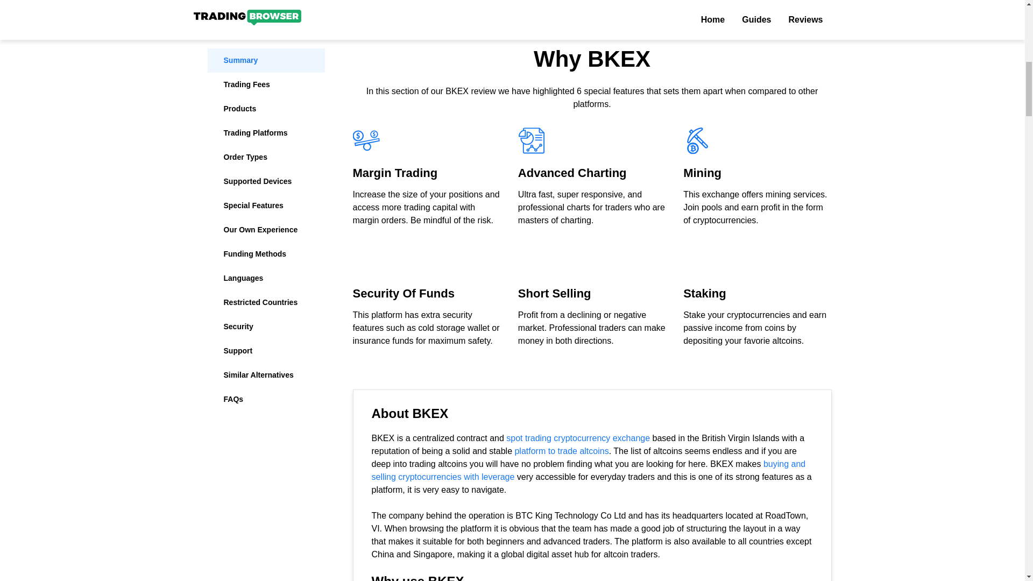 This screenshot has width=1033, height=581. I want to click on spot trading cryptocurrency exchange, so click(578, 438).